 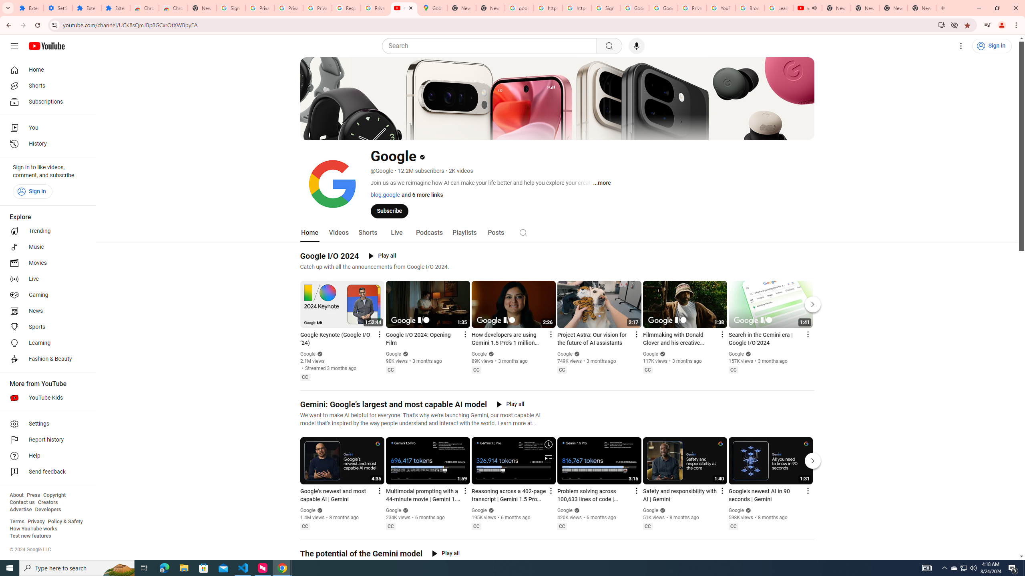 What do you see at coordinates (17, 522) in the screenshot?
I see `Terms` at bounding box center [17, 522].